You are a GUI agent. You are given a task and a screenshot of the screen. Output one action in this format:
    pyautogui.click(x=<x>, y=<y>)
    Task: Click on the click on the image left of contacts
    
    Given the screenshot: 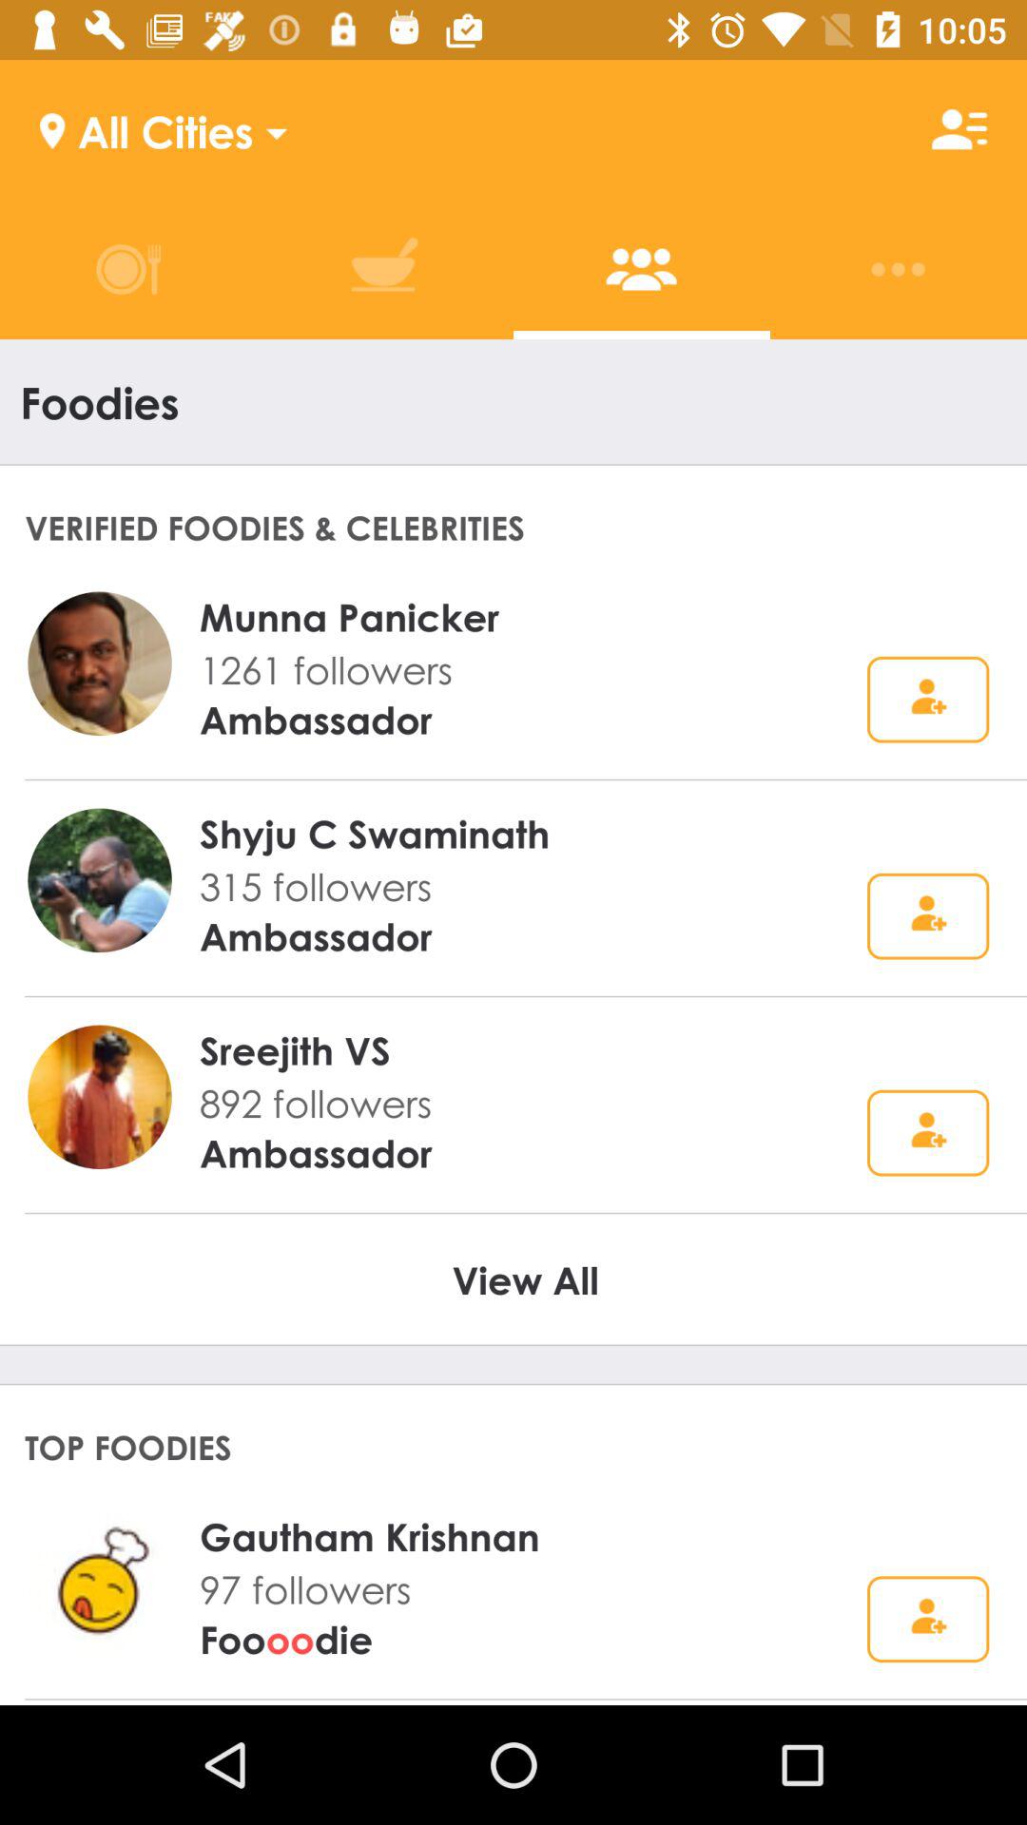 What is the action you would take?
    pyautogui.click(x=384, y=270)
    